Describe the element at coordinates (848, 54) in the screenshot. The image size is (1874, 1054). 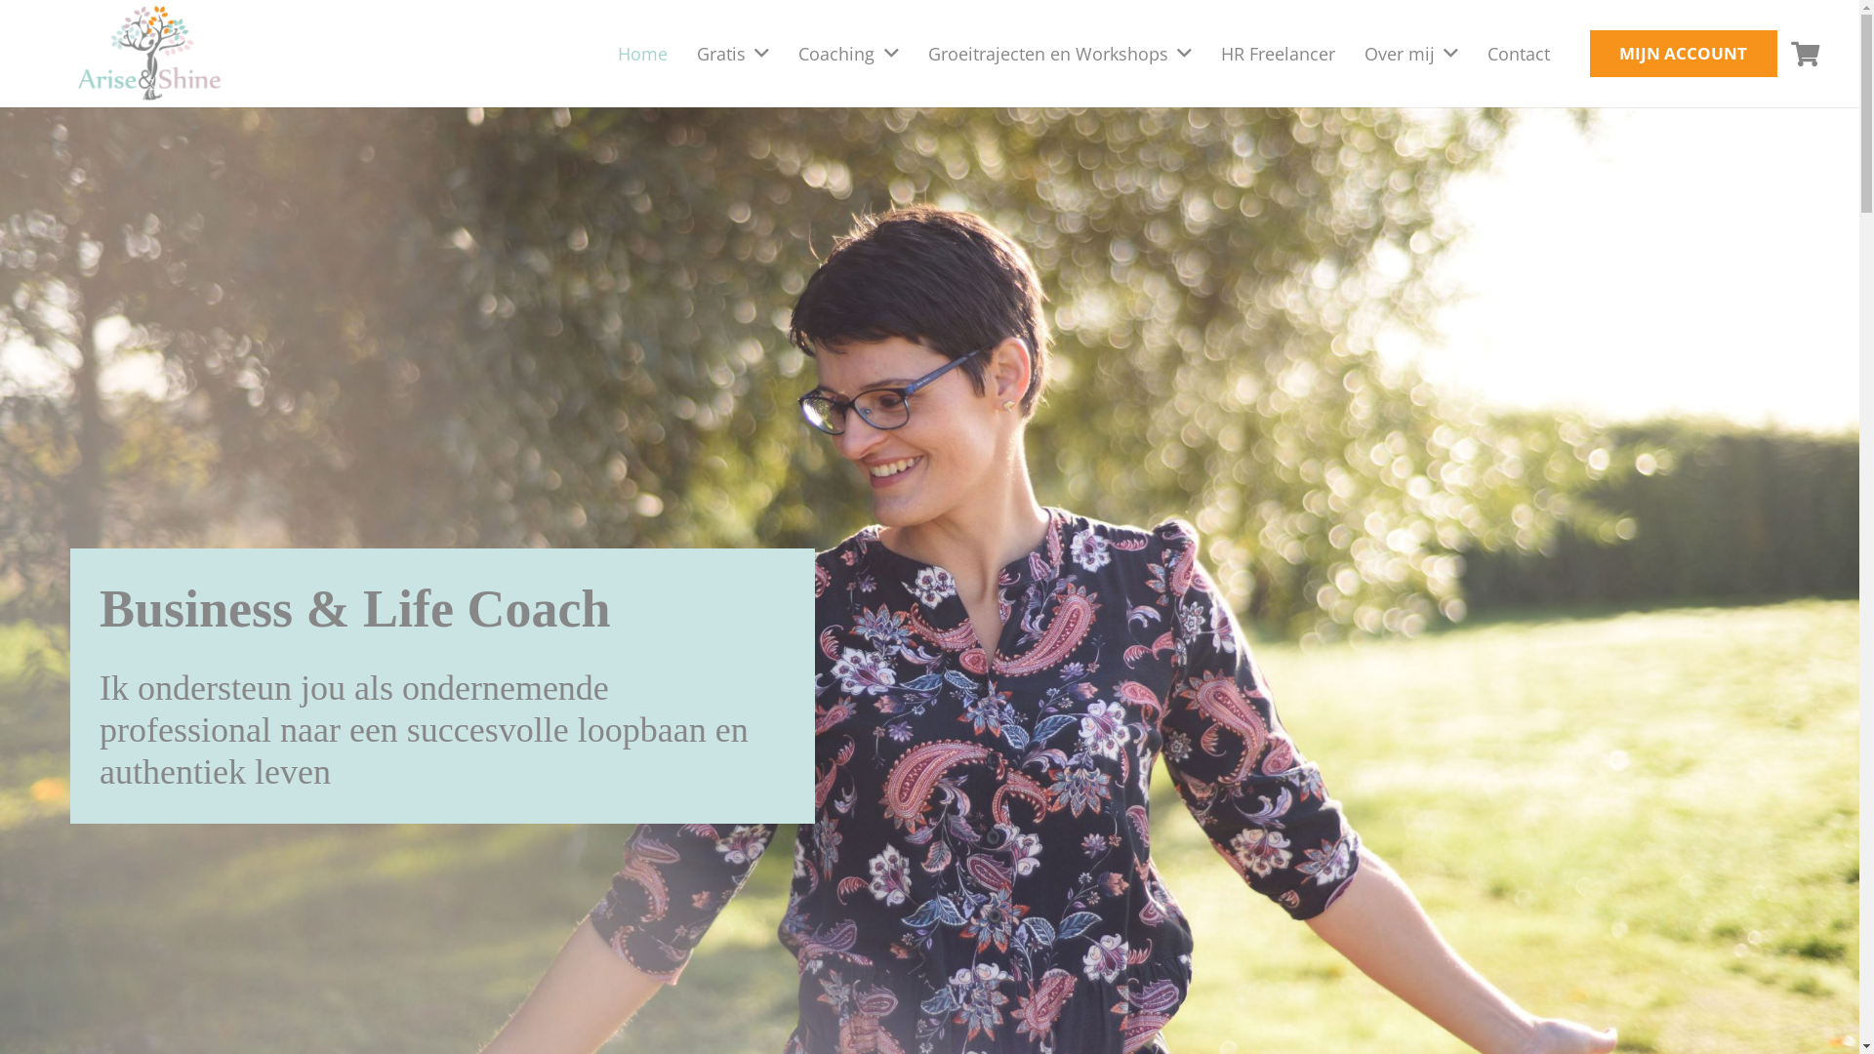
I see `Coaching` at that location.